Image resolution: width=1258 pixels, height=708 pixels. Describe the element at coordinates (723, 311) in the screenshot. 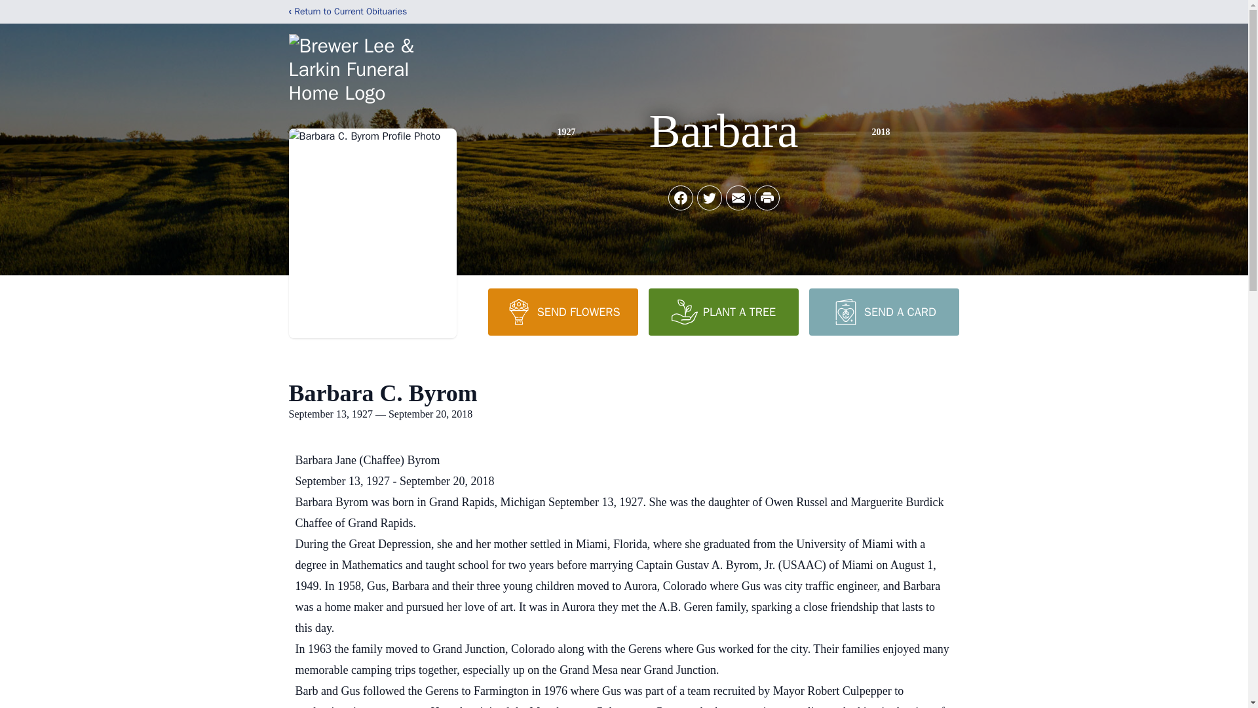

I see `PLANT A TREE` at that location.